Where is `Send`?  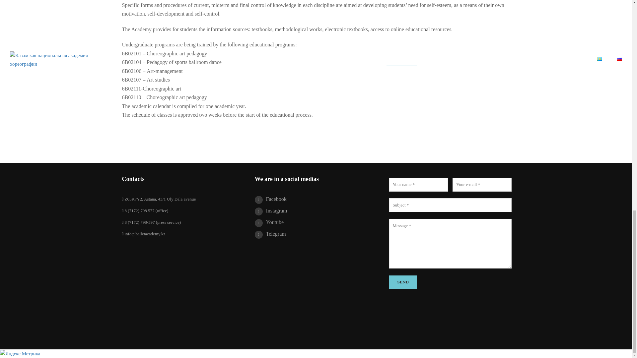 Send is located at coordinates (403, 282).